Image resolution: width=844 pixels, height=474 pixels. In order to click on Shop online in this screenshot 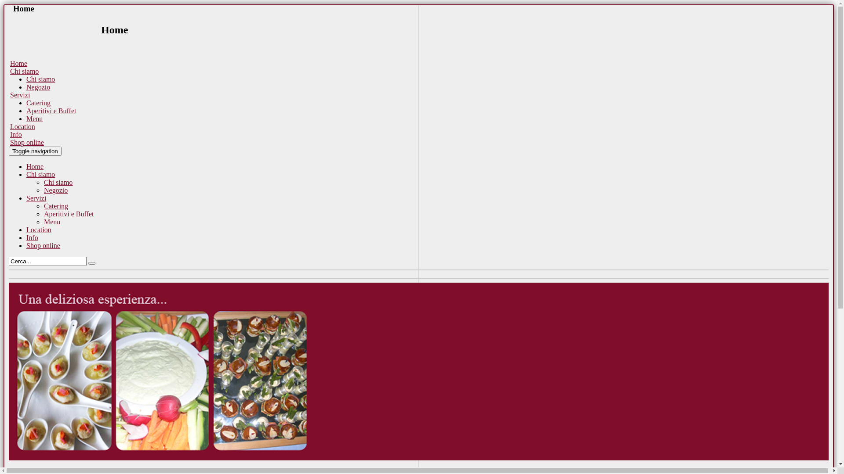, I will do `click(43, 246)`.